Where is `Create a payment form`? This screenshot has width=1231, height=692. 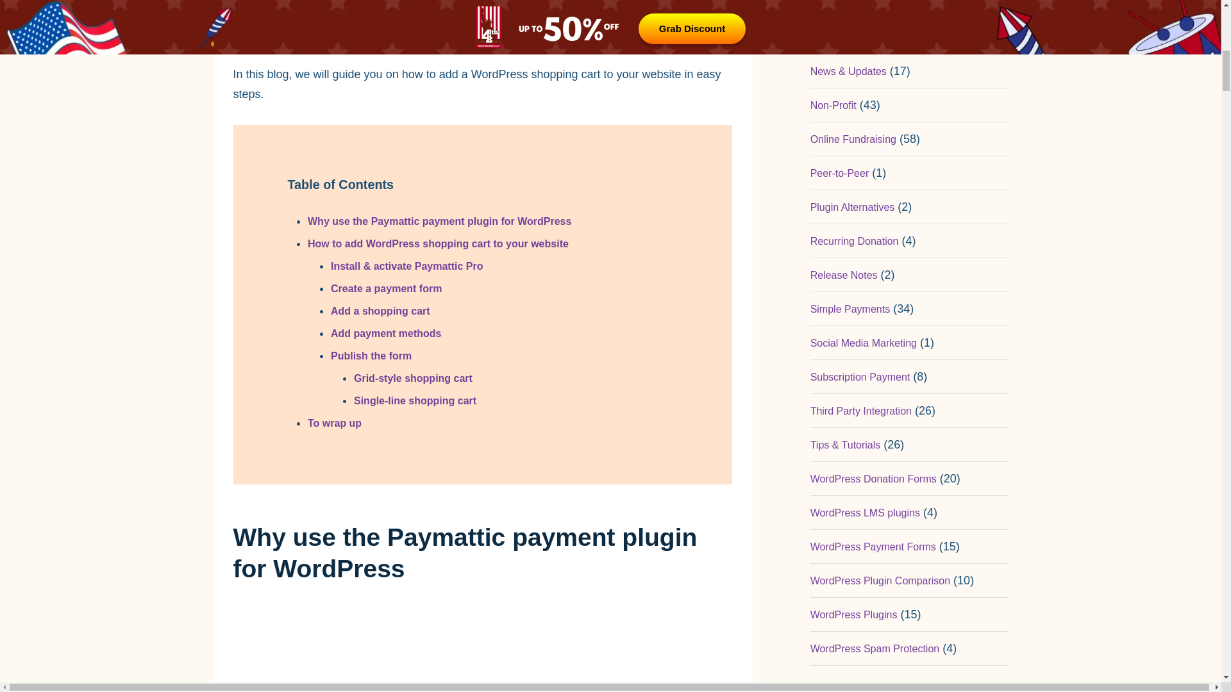
Create a payment form is located at coordinates (386, 288).